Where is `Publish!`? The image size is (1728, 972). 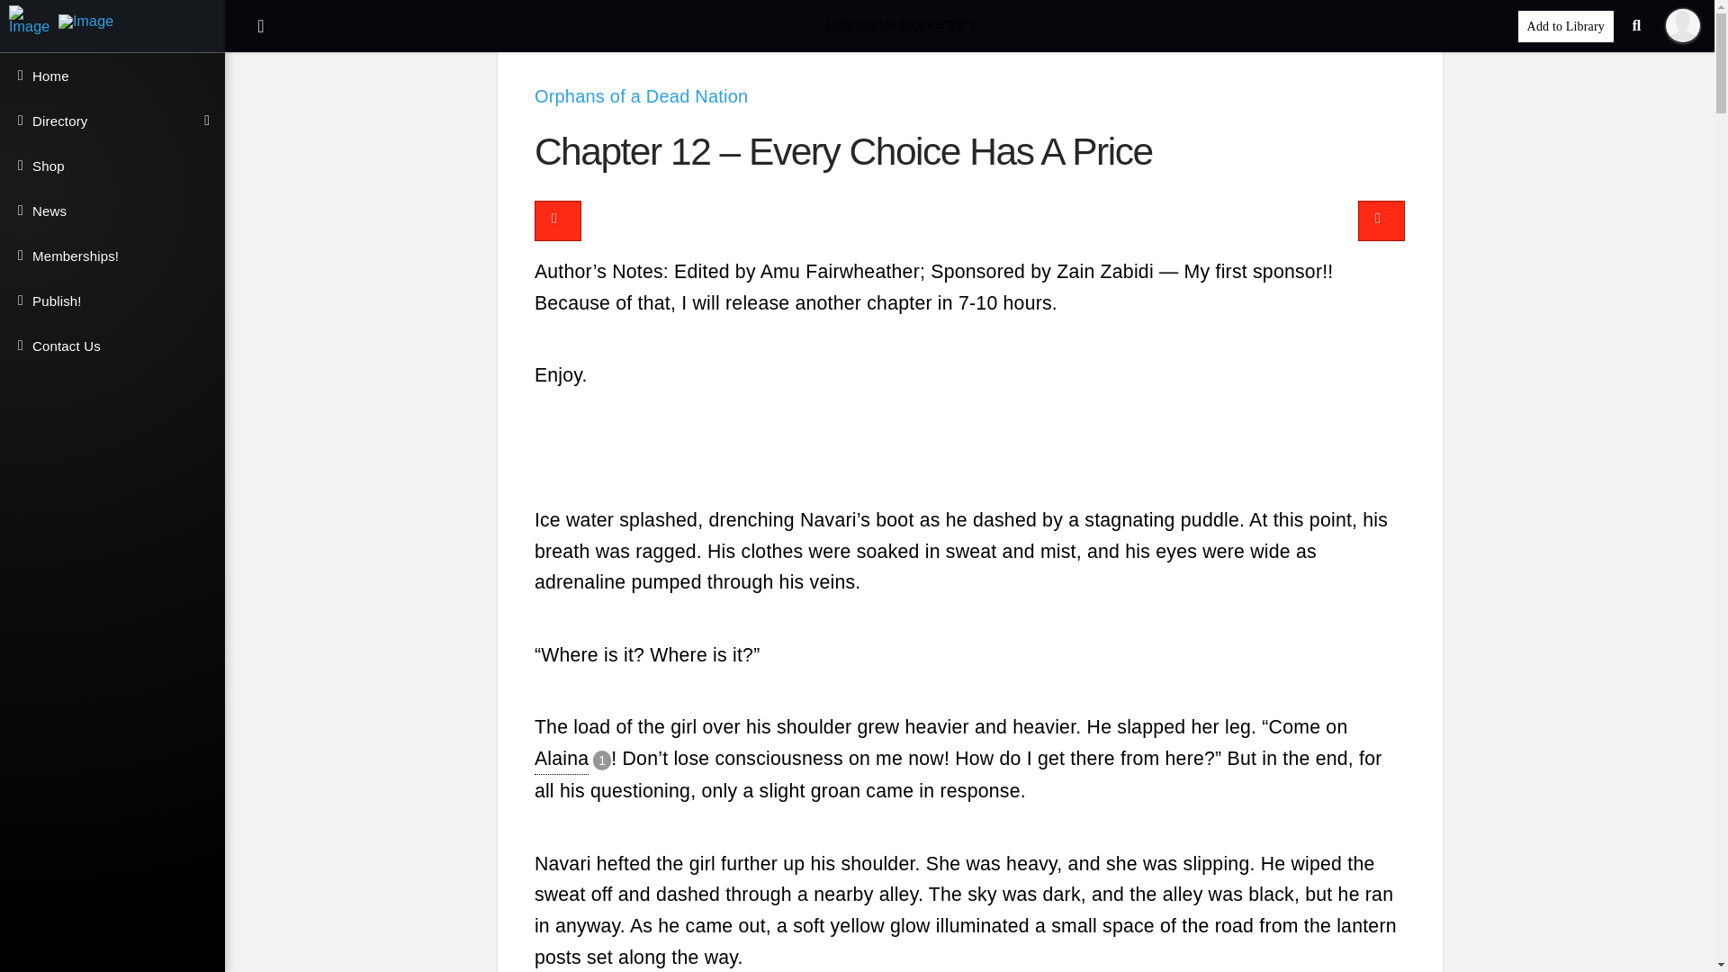 Publish! is located at coordinates (112, 300).